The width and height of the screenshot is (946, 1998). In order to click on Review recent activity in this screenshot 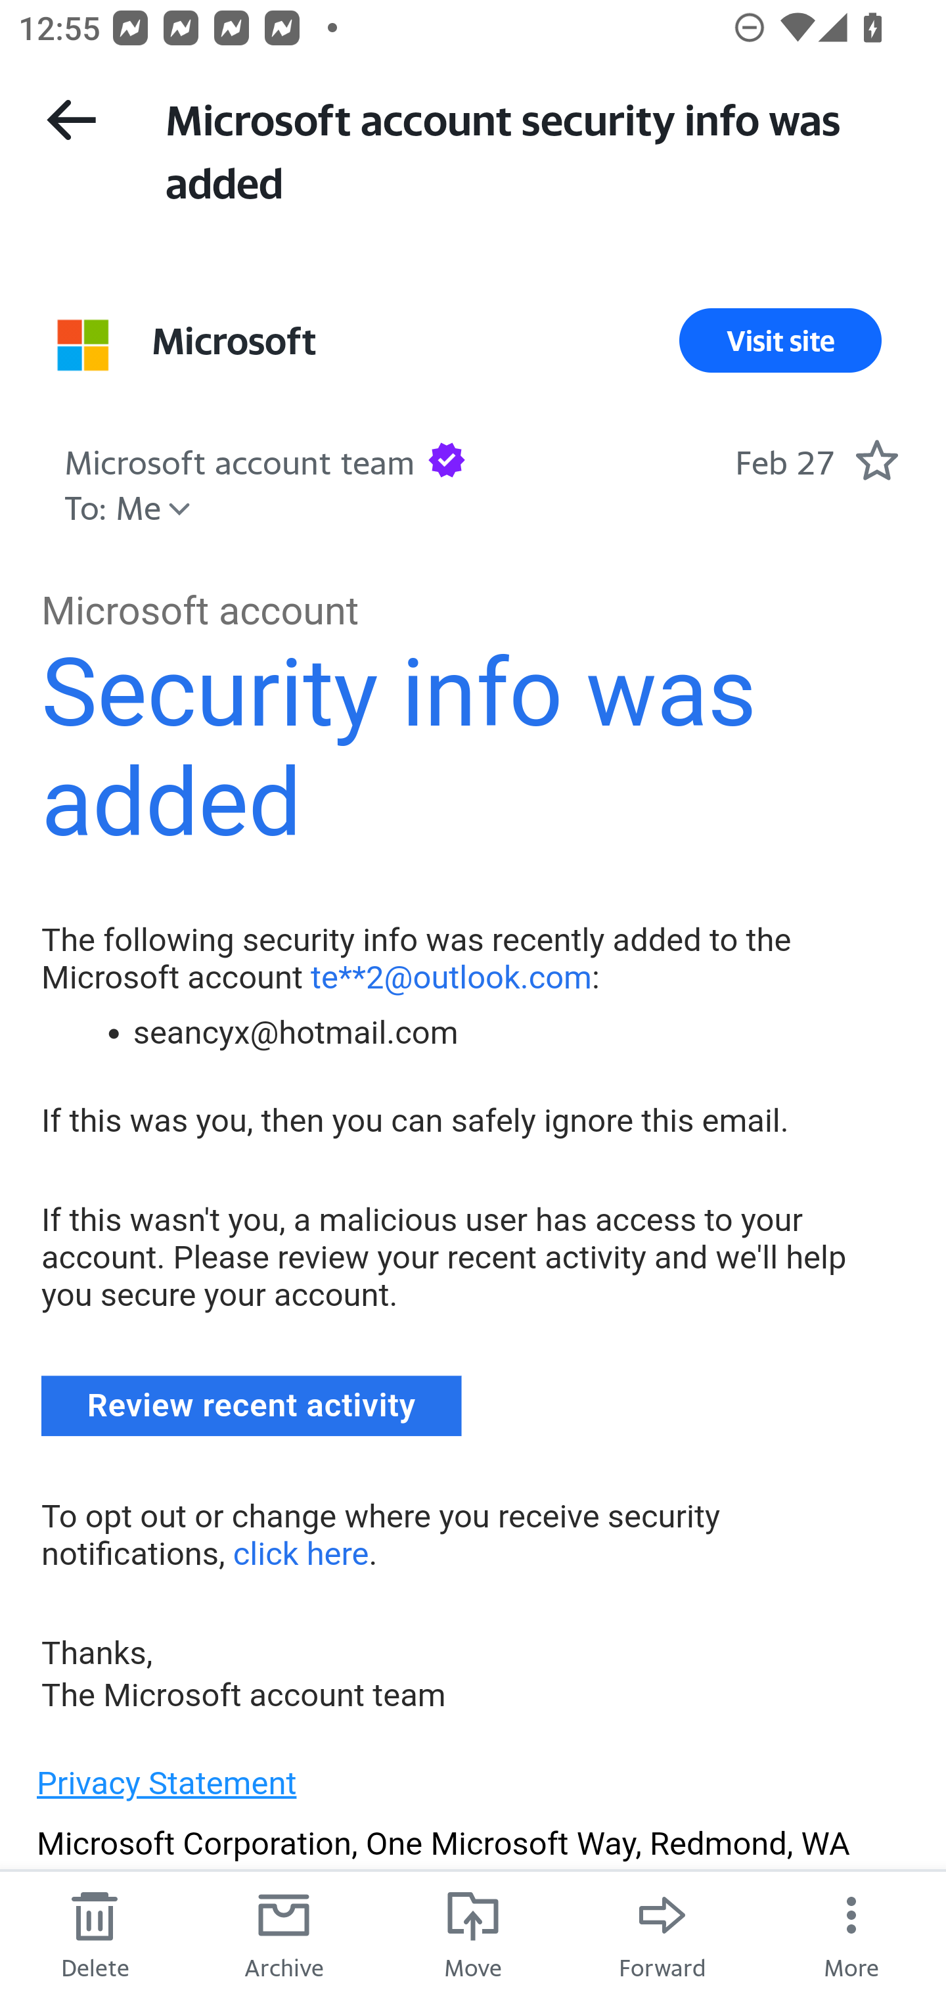, I will do `click(252, 1405)`.